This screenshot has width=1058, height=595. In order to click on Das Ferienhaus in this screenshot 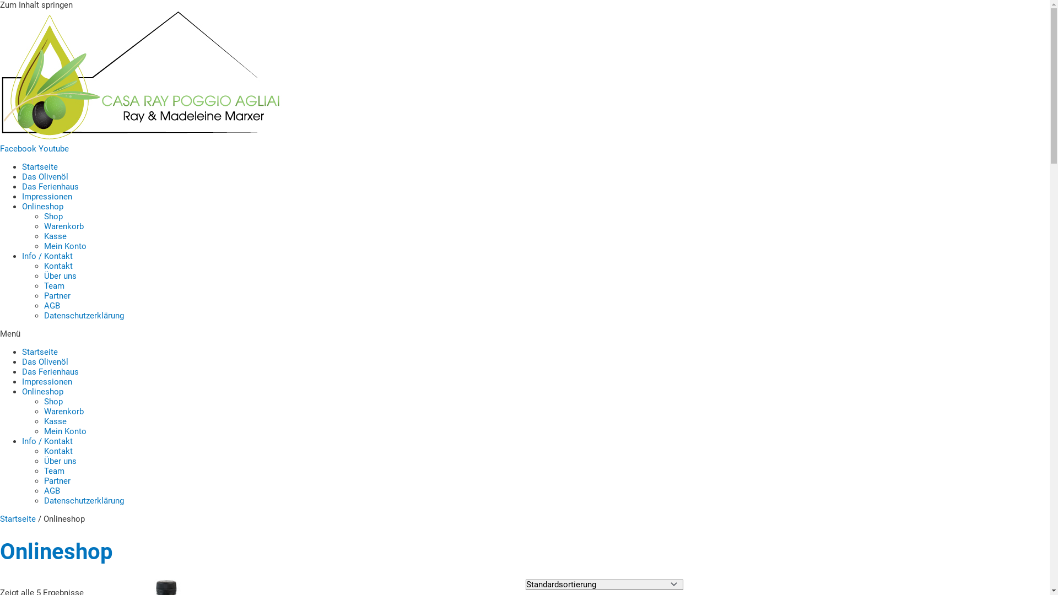, I will do `click(51, 187)`.